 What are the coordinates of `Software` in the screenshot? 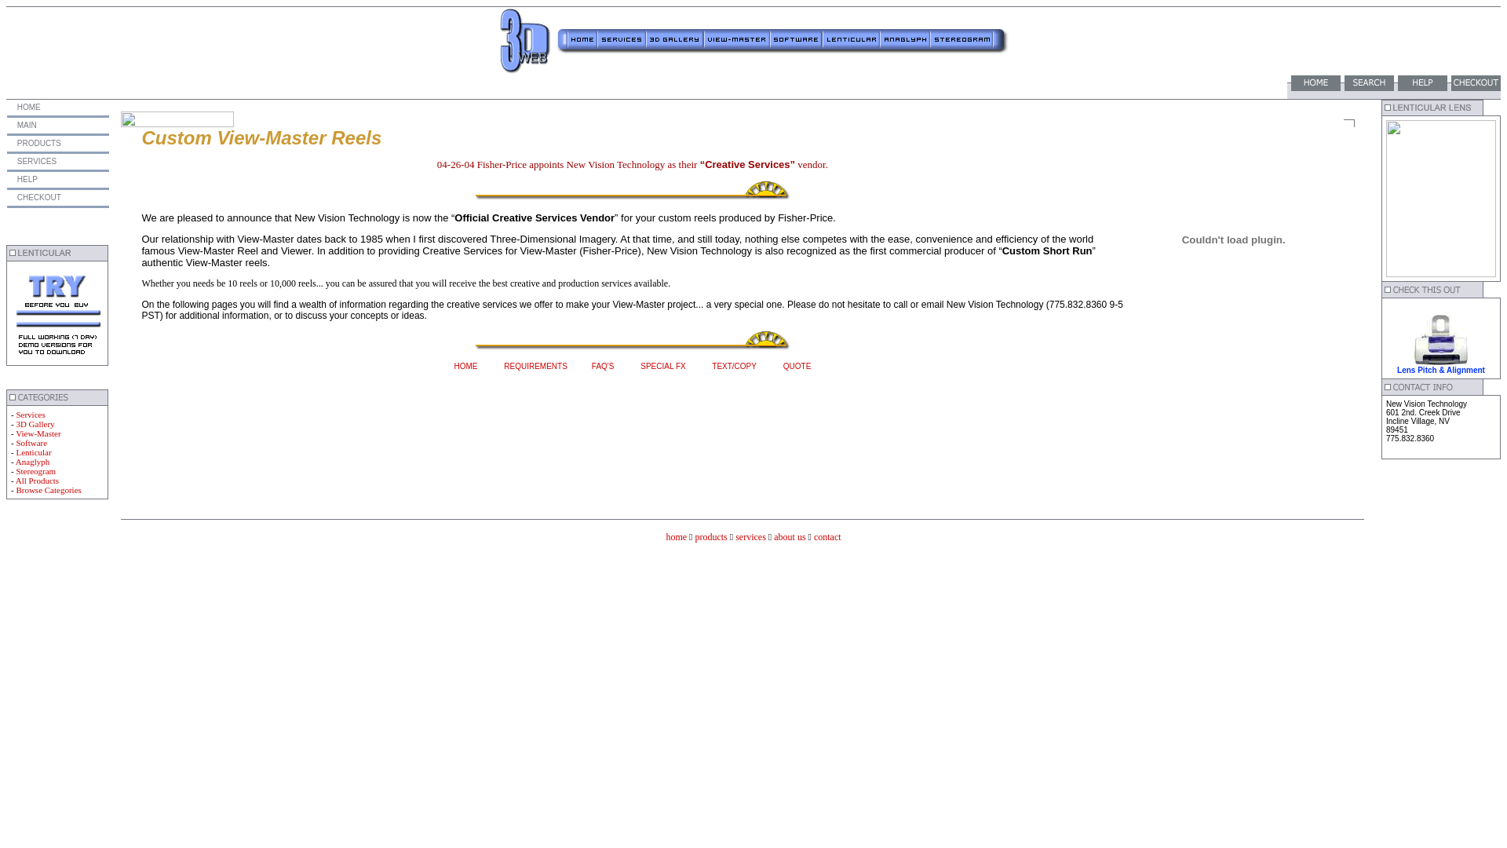 It's located at (31, 443).